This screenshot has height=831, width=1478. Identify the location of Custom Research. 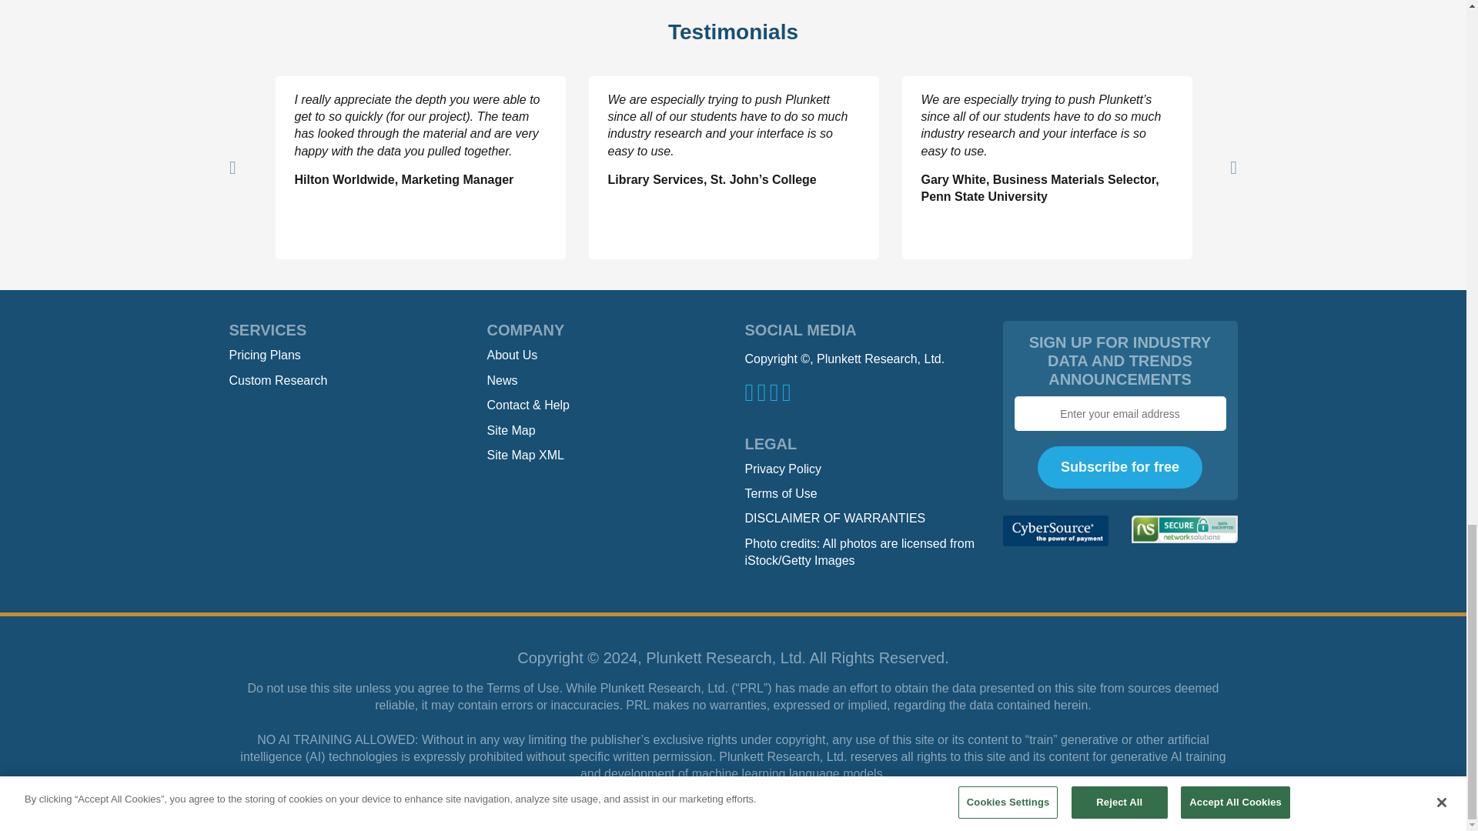
(279, 380).